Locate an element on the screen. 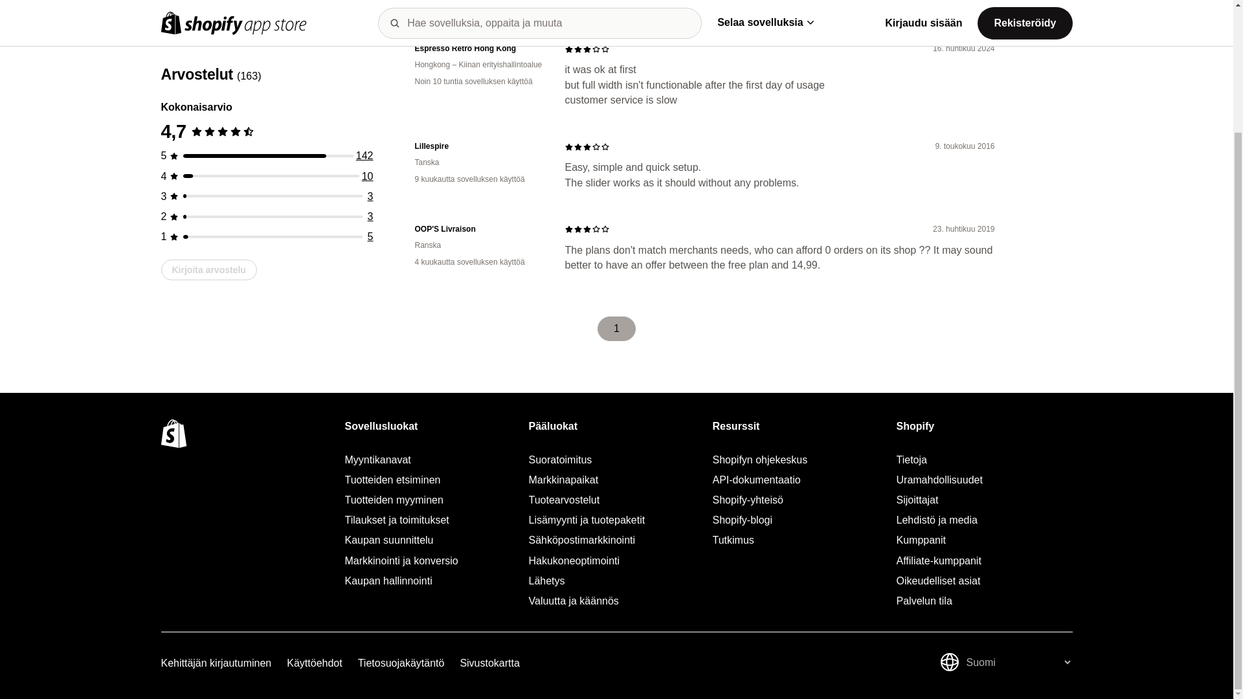 The image size is (1243, 699). Lillespire is located at coordinates (479, 146).